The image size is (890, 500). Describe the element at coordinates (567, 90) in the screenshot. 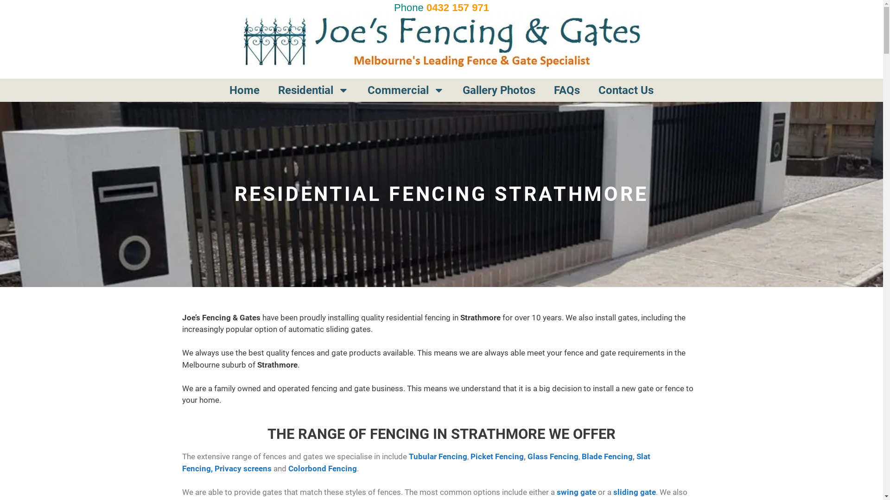

I see `FAQs` at that location.